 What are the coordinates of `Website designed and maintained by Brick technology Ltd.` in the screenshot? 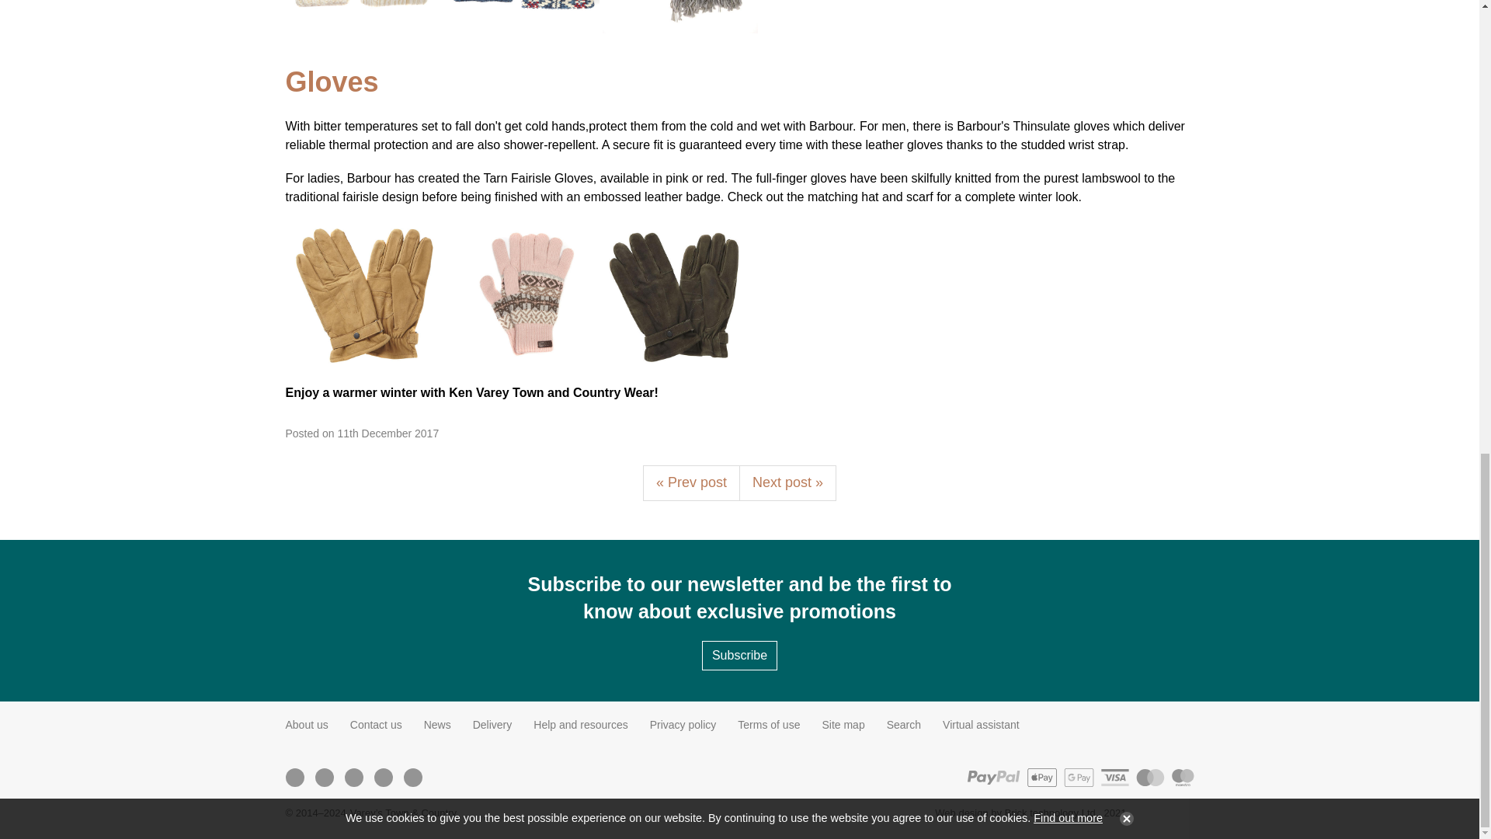 It's located at (1166, 813).